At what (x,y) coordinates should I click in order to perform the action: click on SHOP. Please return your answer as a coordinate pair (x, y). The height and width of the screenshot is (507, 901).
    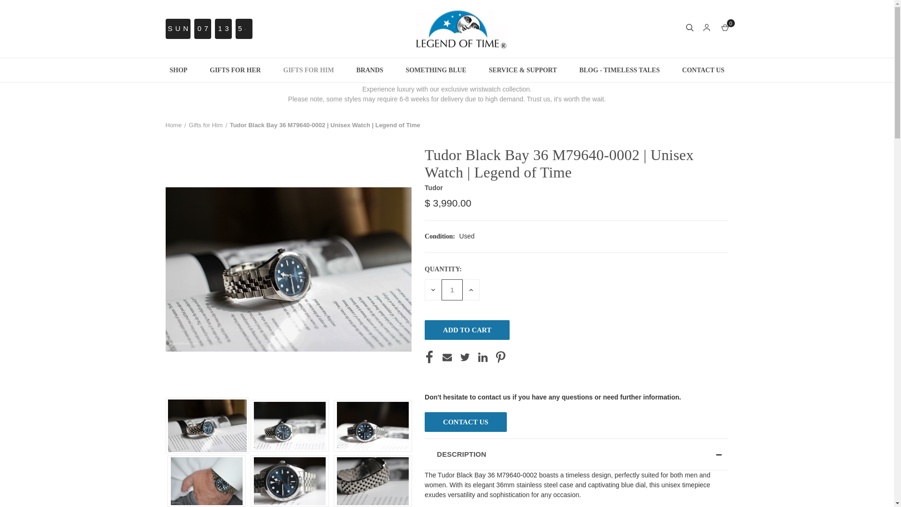
    Looking at the image, I should click on (178, 70).